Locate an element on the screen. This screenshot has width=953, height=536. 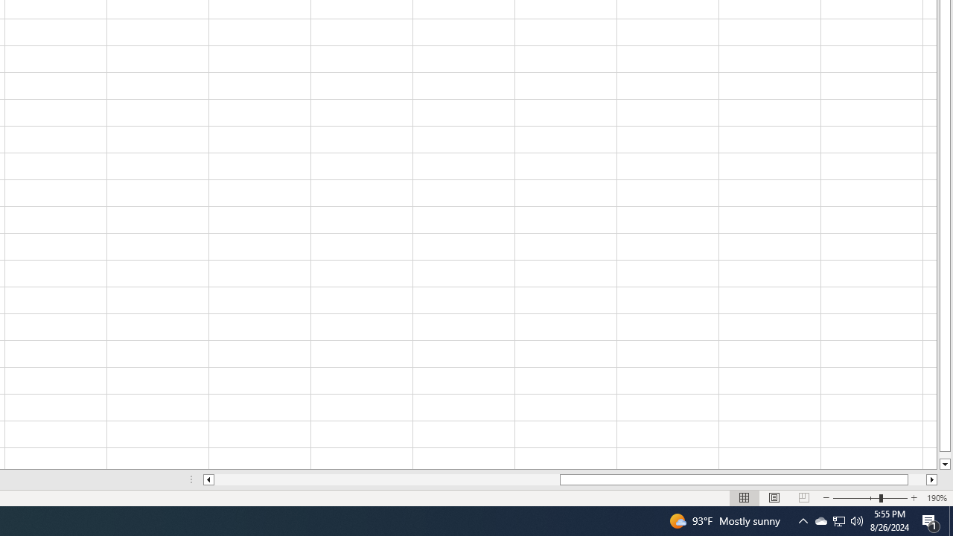
Page left is located at coordinates (387, 479).